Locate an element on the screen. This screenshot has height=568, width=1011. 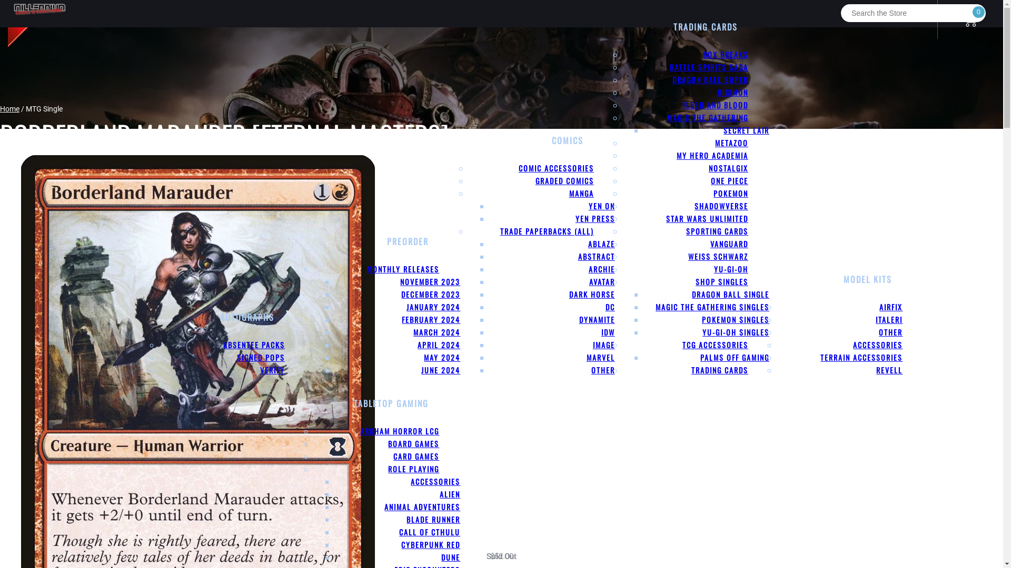
BOX BREAKS is located at coordinates (726, 55).